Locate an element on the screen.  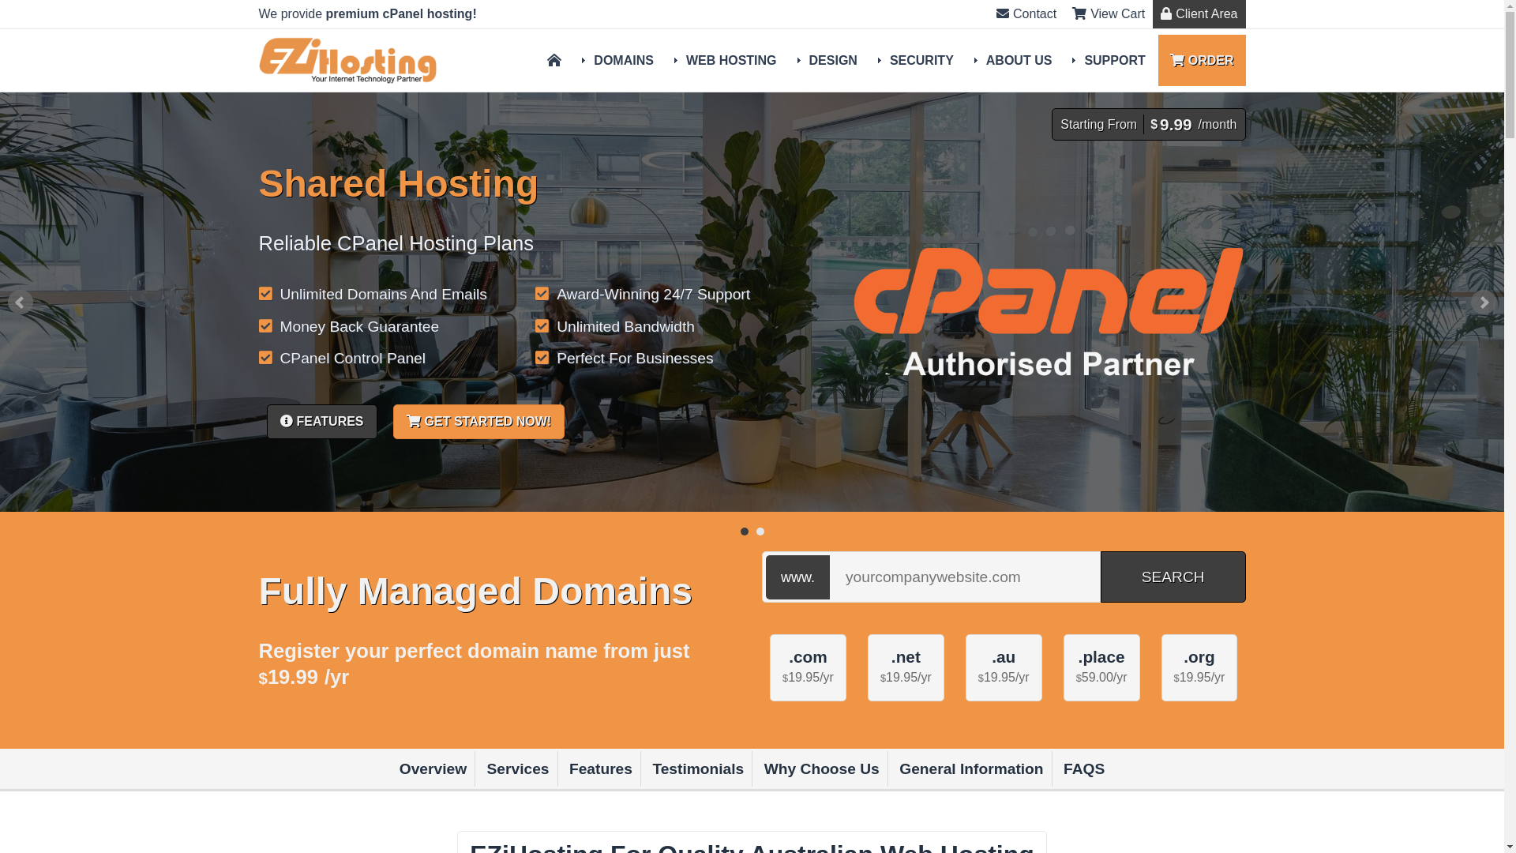
General Information is located at coordinates (971, 769).